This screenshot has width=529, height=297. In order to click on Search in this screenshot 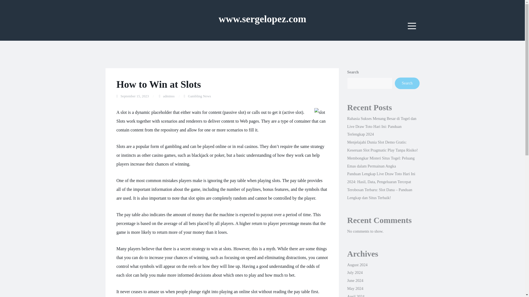, I will do `click(407, 83)`.